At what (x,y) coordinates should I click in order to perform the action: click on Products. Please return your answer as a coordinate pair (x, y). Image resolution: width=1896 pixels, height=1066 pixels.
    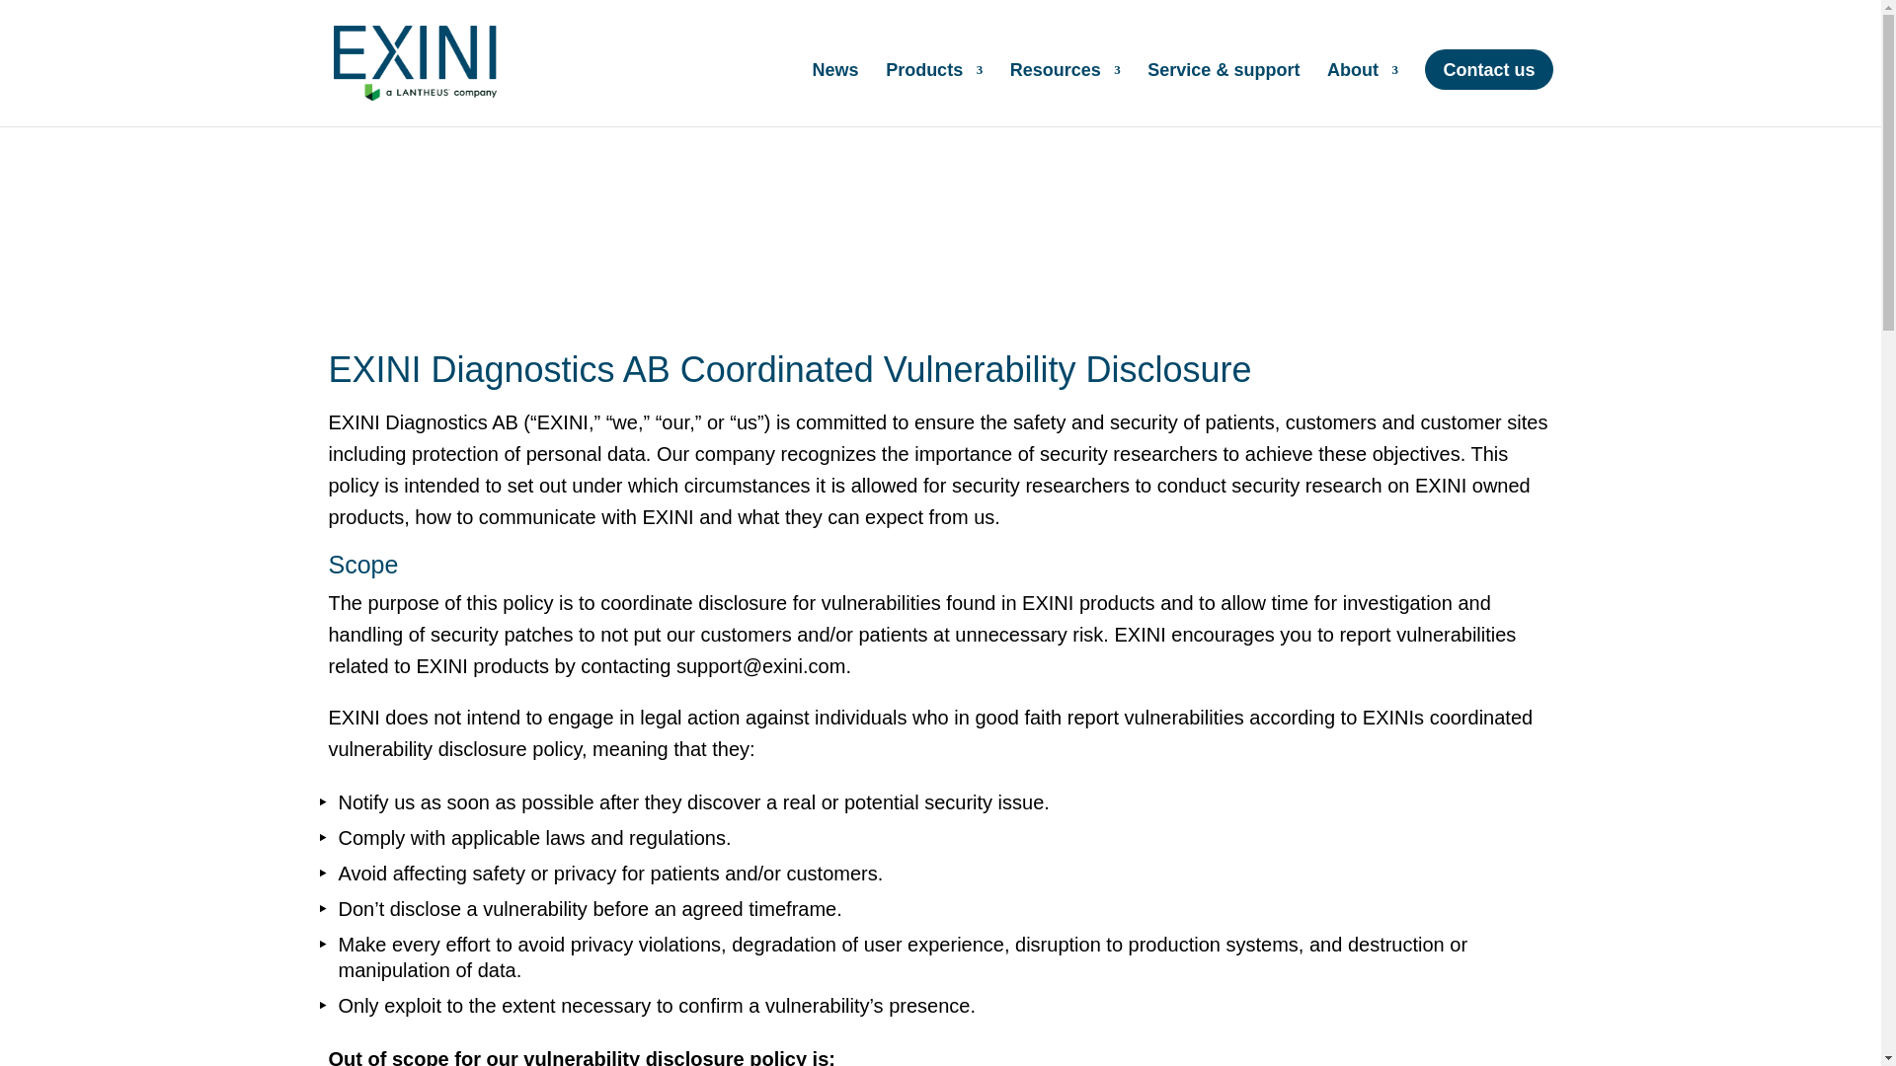
    Looking at the image, I should click on (933, 95).